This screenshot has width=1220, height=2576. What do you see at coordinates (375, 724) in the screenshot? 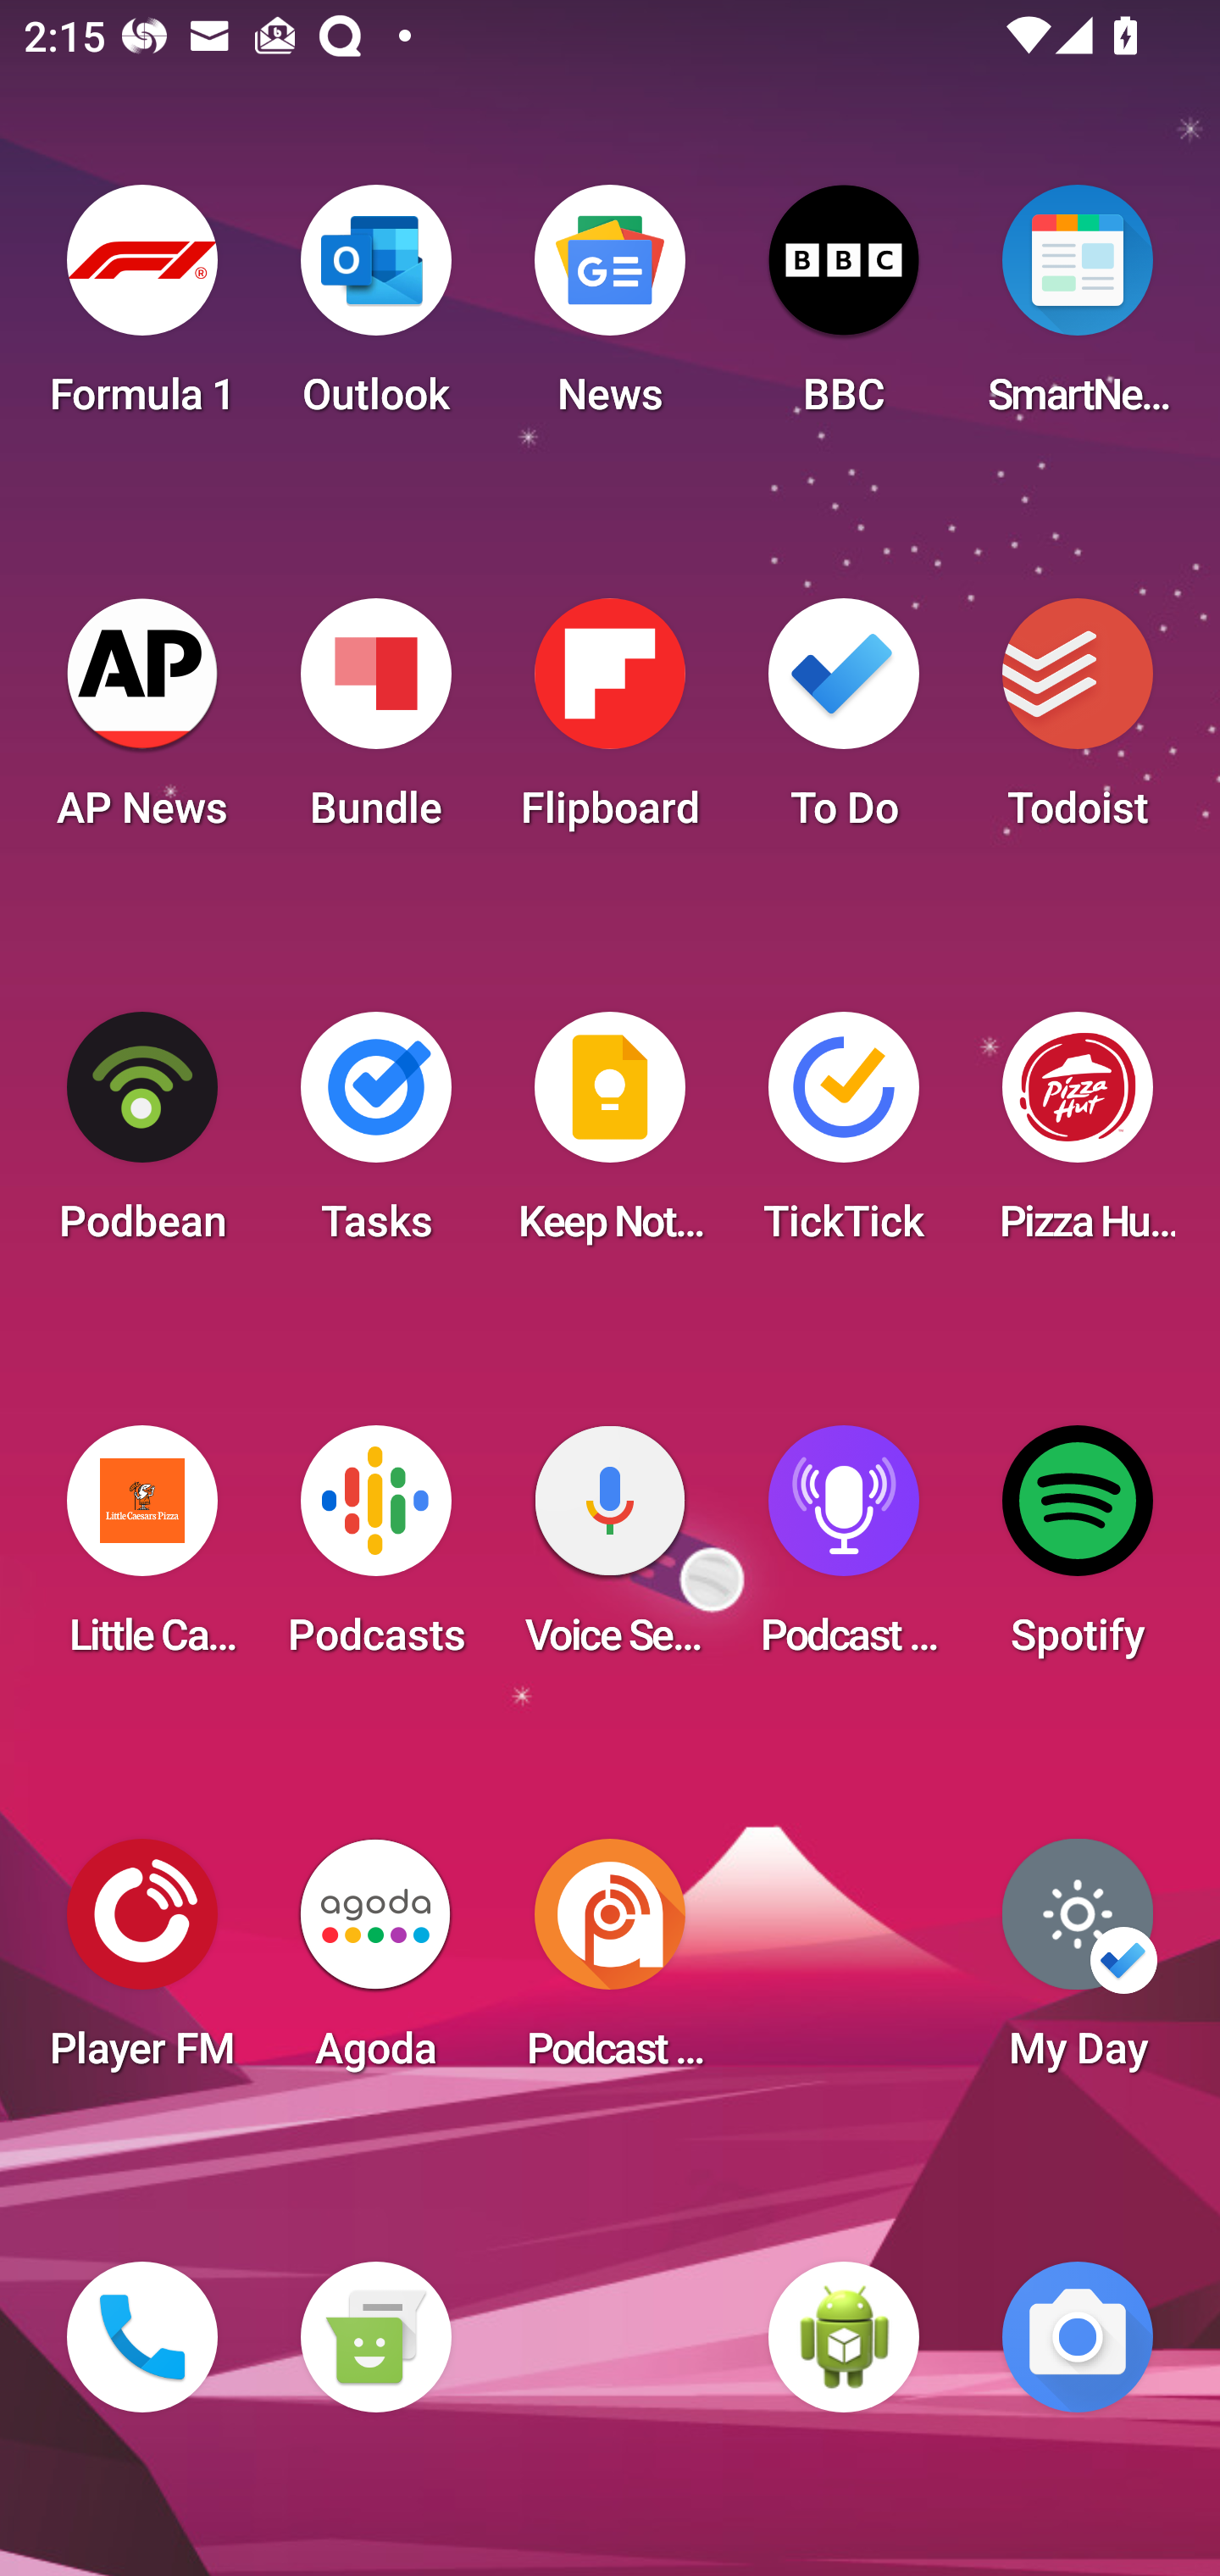
I see `Bundle` at bounding box center [375, 724].